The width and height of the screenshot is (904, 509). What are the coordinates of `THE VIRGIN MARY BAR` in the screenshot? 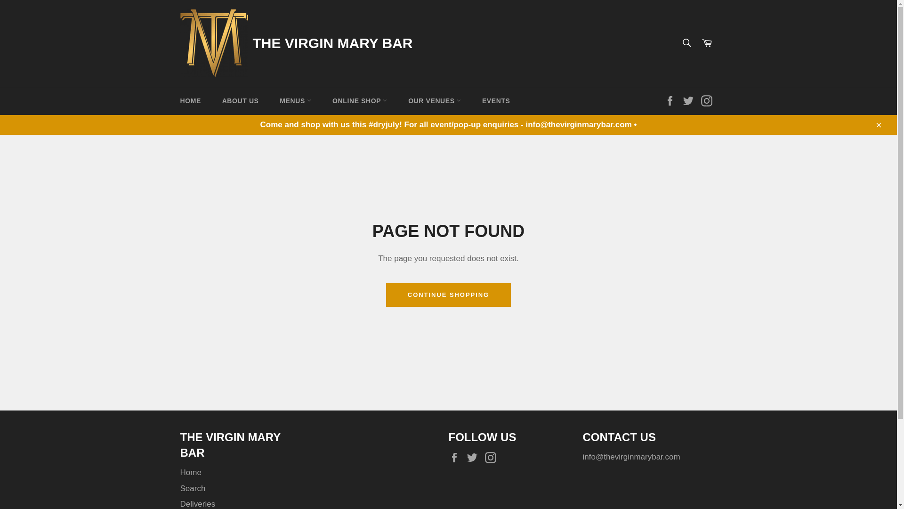 It's located at (333, 43).